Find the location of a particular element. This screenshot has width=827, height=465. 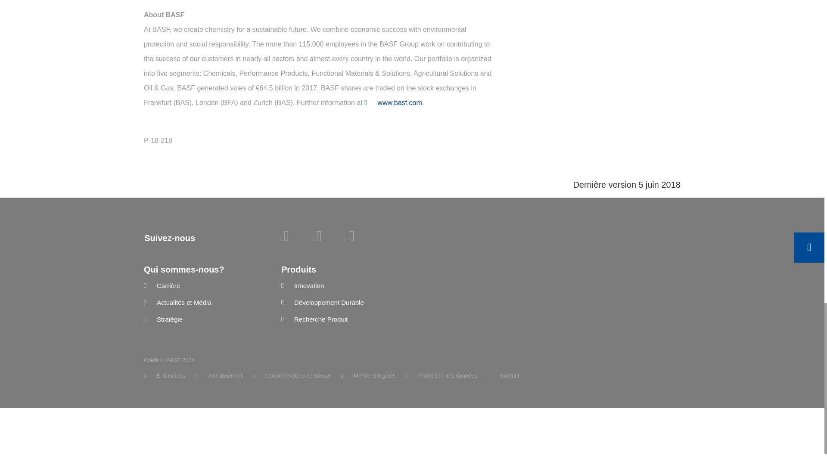

Innovation is located at coordinates (343, 286).